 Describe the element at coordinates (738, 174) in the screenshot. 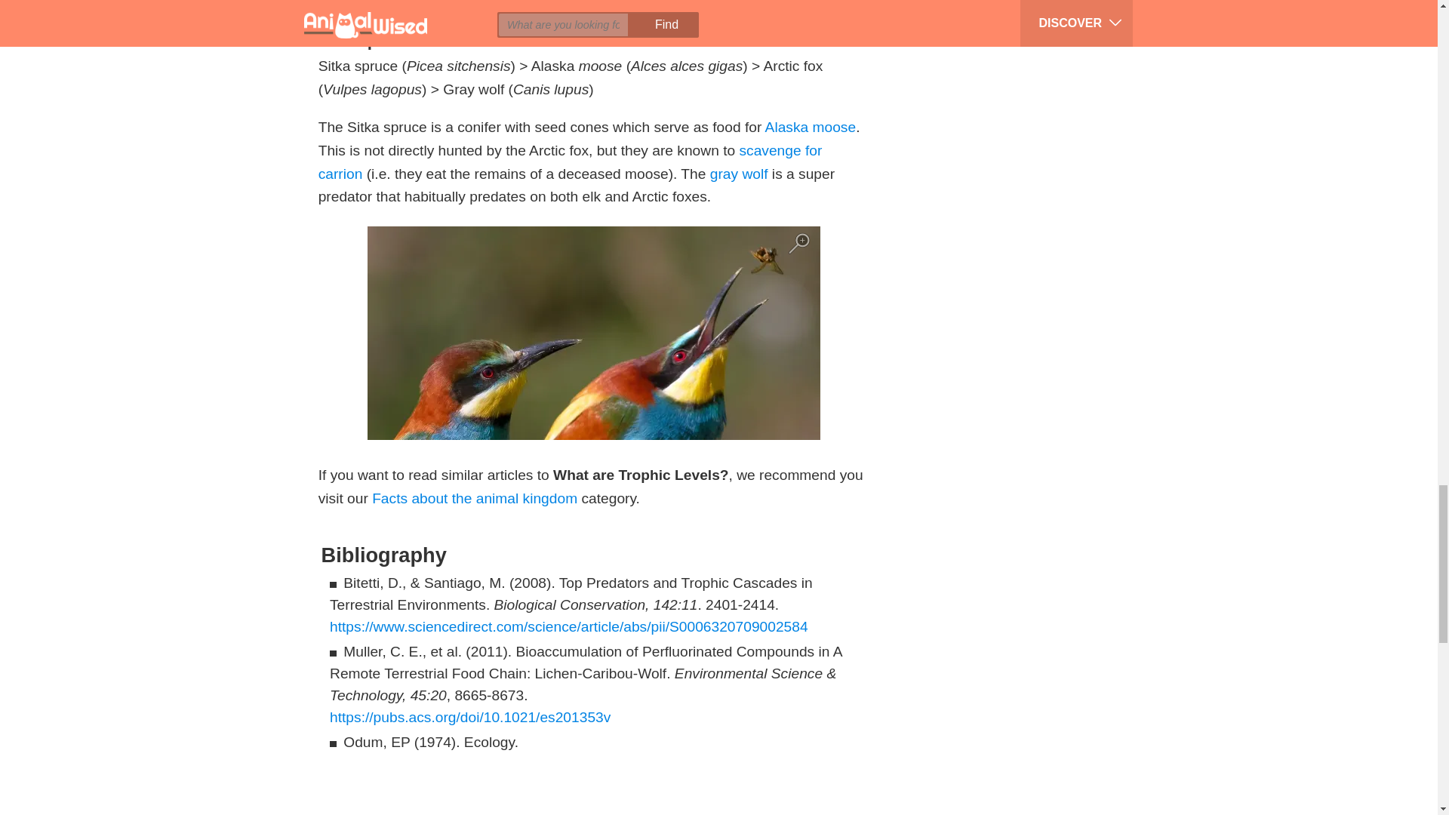

I see `gray wolf` at that location.